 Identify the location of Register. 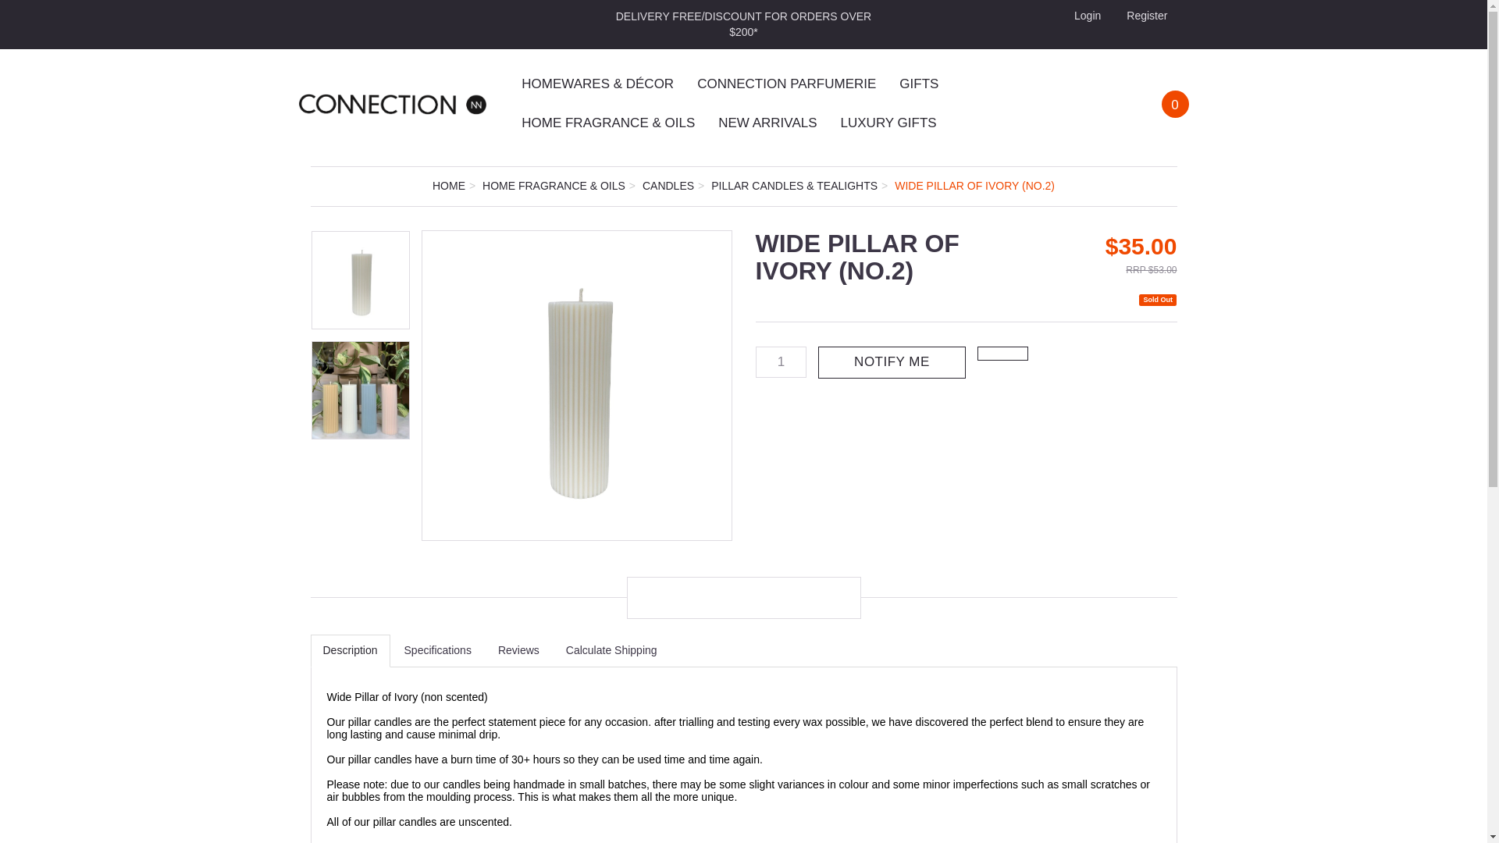
(1145, 16).